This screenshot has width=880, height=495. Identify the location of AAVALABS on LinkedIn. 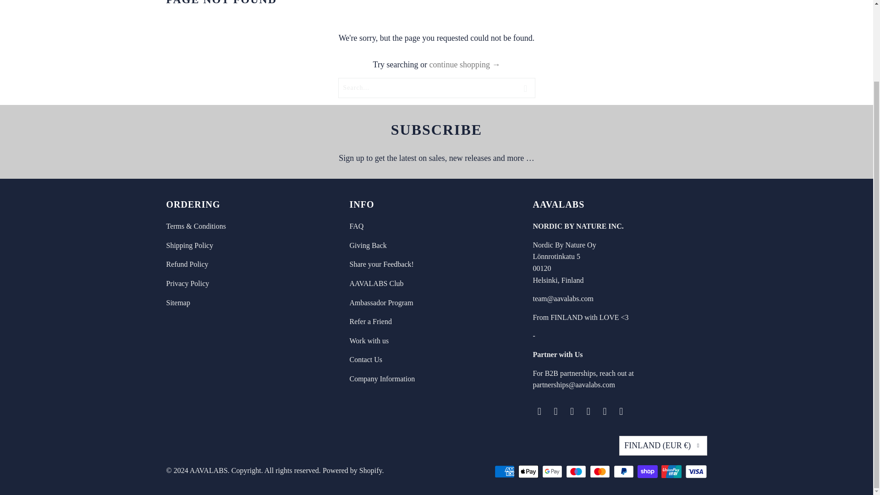
(588, 412).